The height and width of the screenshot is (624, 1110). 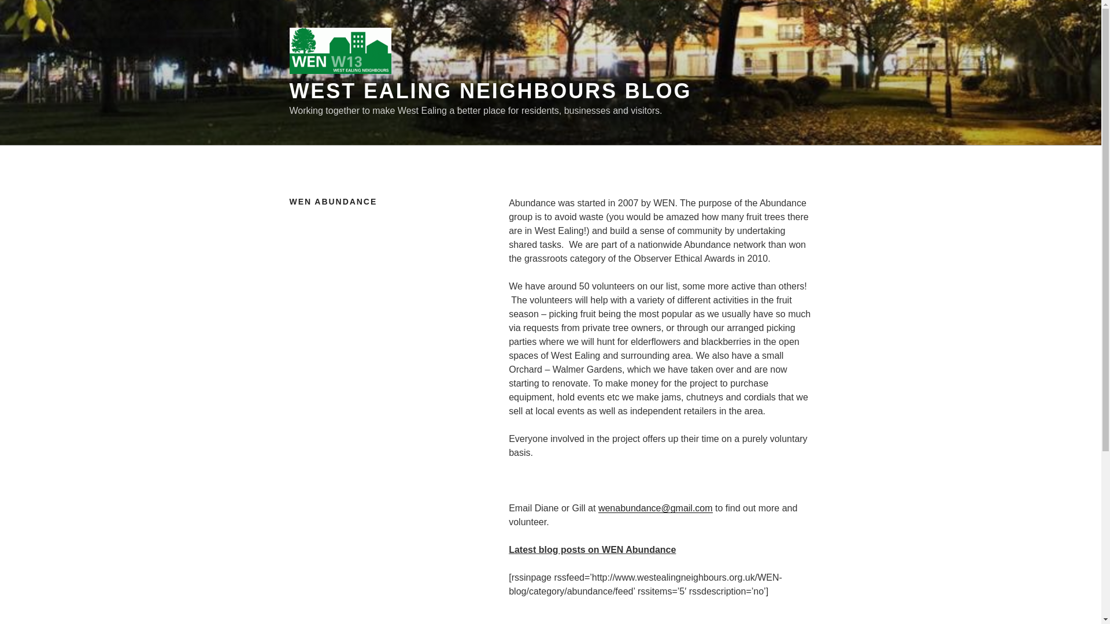 I want to click on WEST EALING NEIGHBOURS BLOG, so click(x=490, y=91).